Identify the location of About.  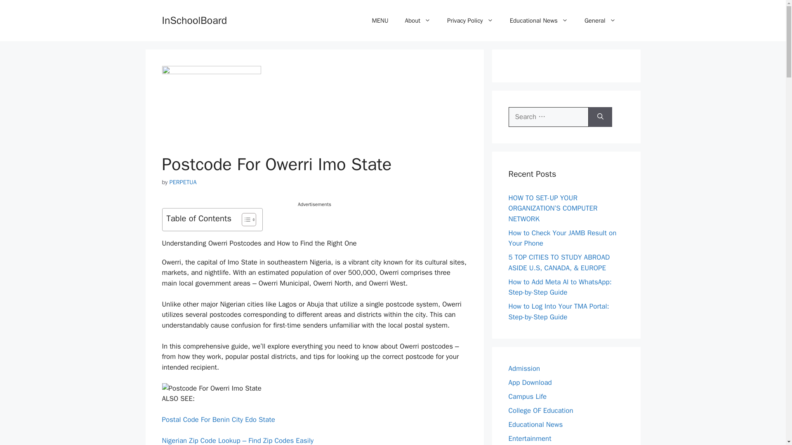
(417, 21).